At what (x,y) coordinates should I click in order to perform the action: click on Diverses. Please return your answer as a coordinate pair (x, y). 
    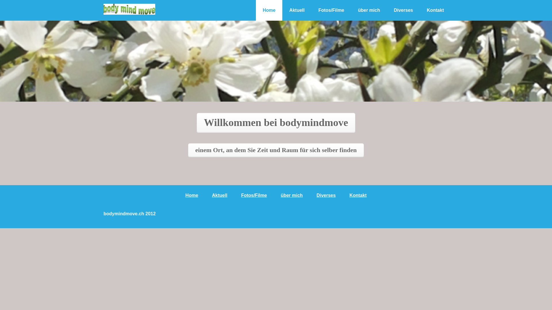
    Looking at the image, I should click on (326, 195).